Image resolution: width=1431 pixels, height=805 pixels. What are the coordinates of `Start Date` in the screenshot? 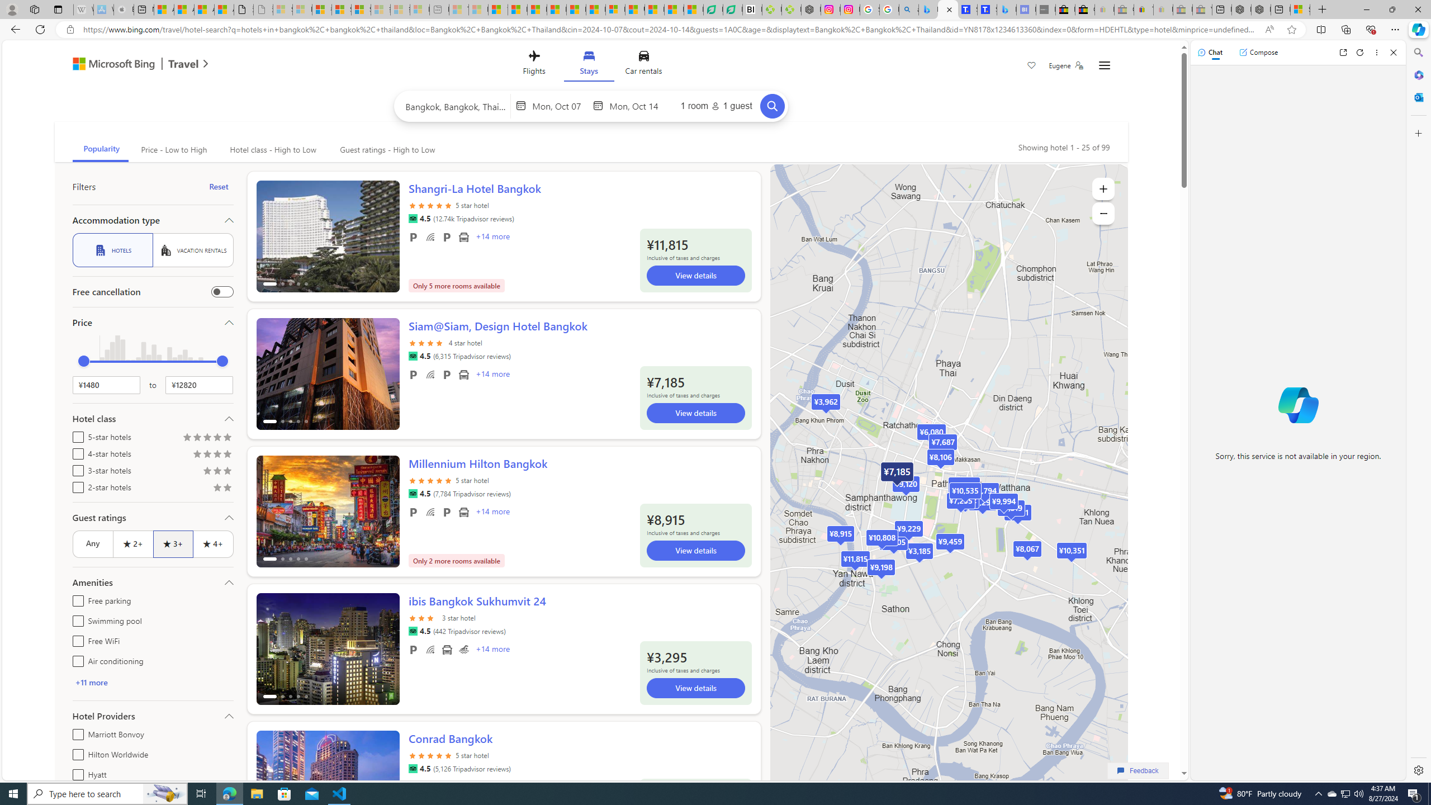 It's located at (560, 106).